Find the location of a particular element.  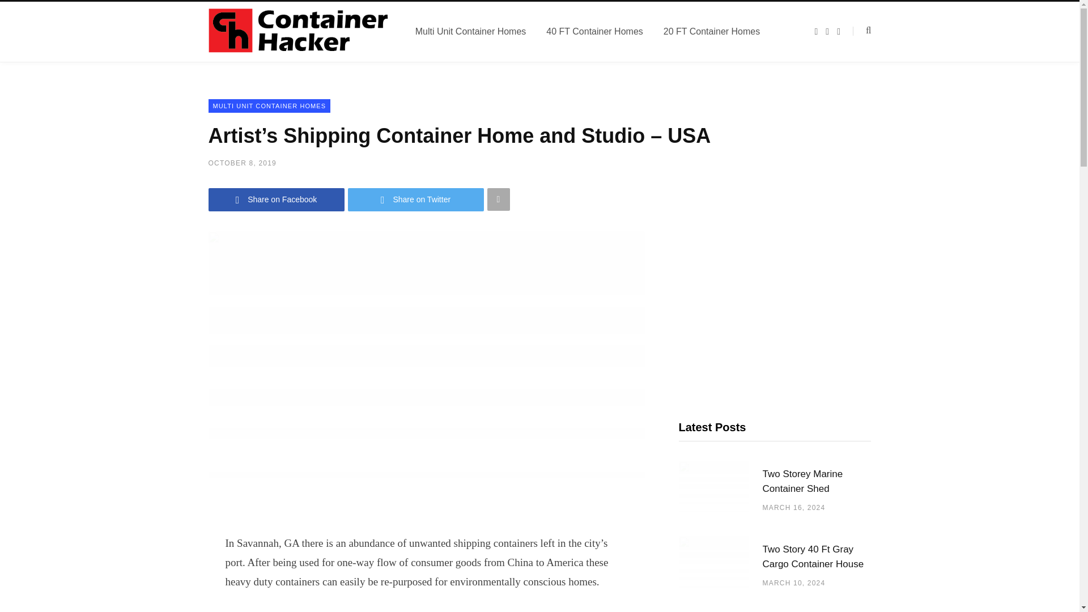

20 FT Container Homes is located at coordinates (712, 31).